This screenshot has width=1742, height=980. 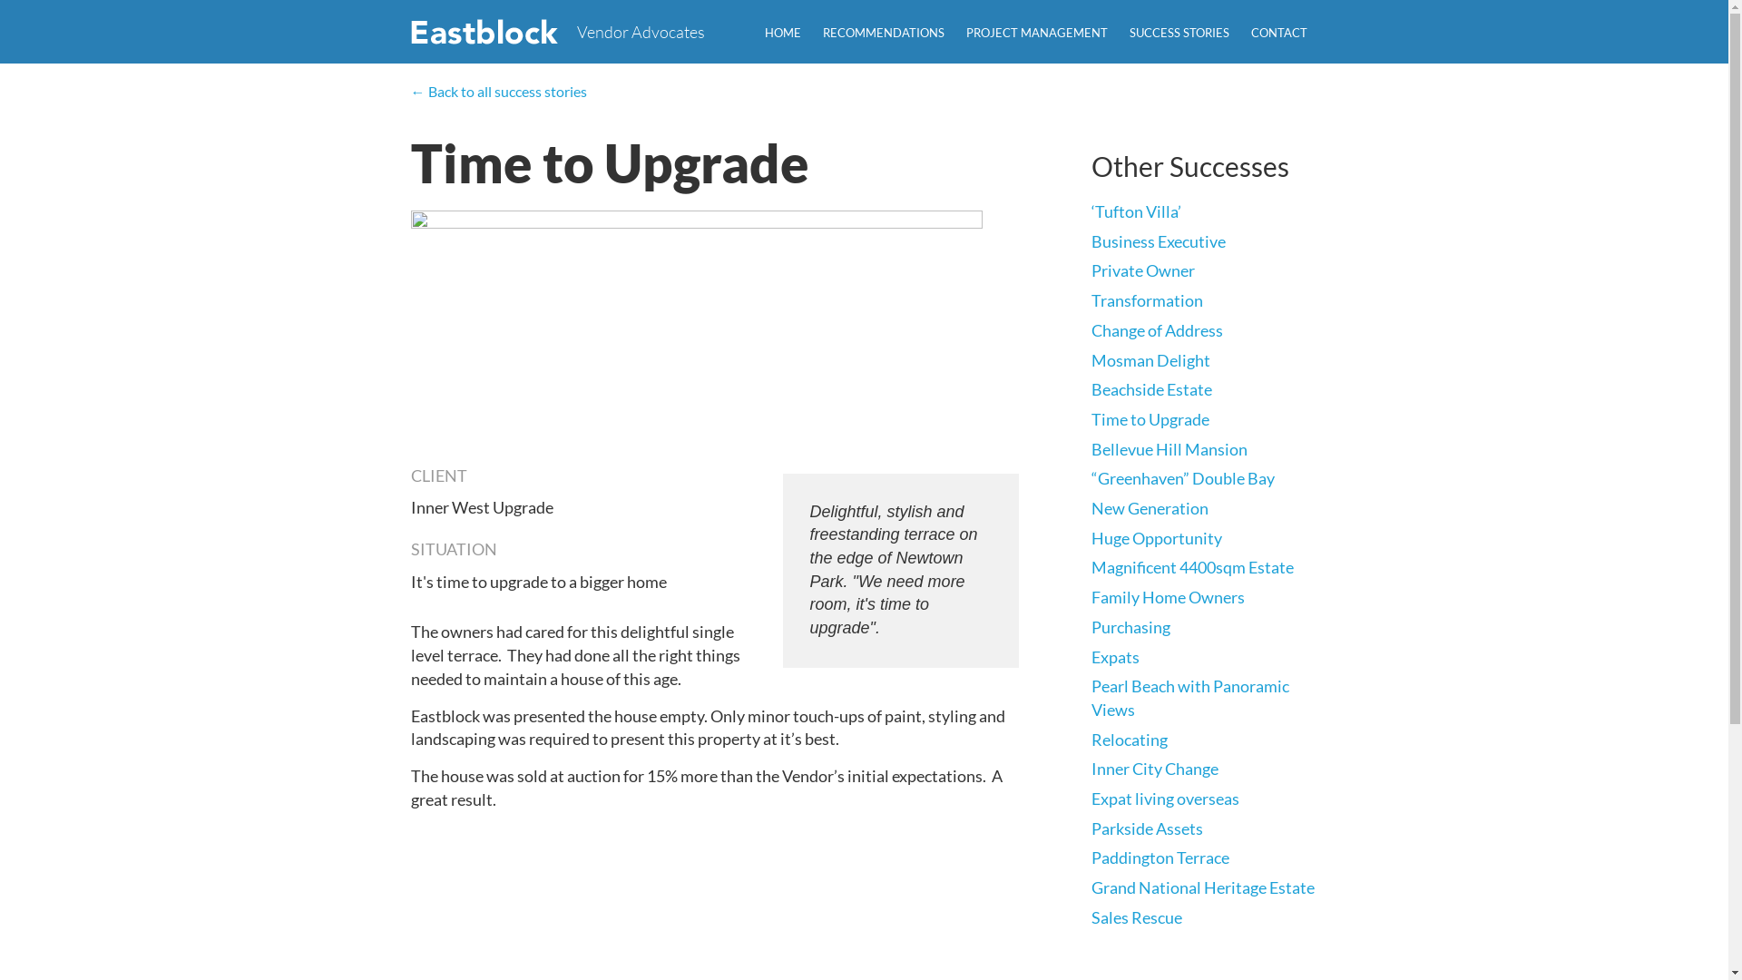 I want to click on Sales Rescue, so click(x=1136, y=917).